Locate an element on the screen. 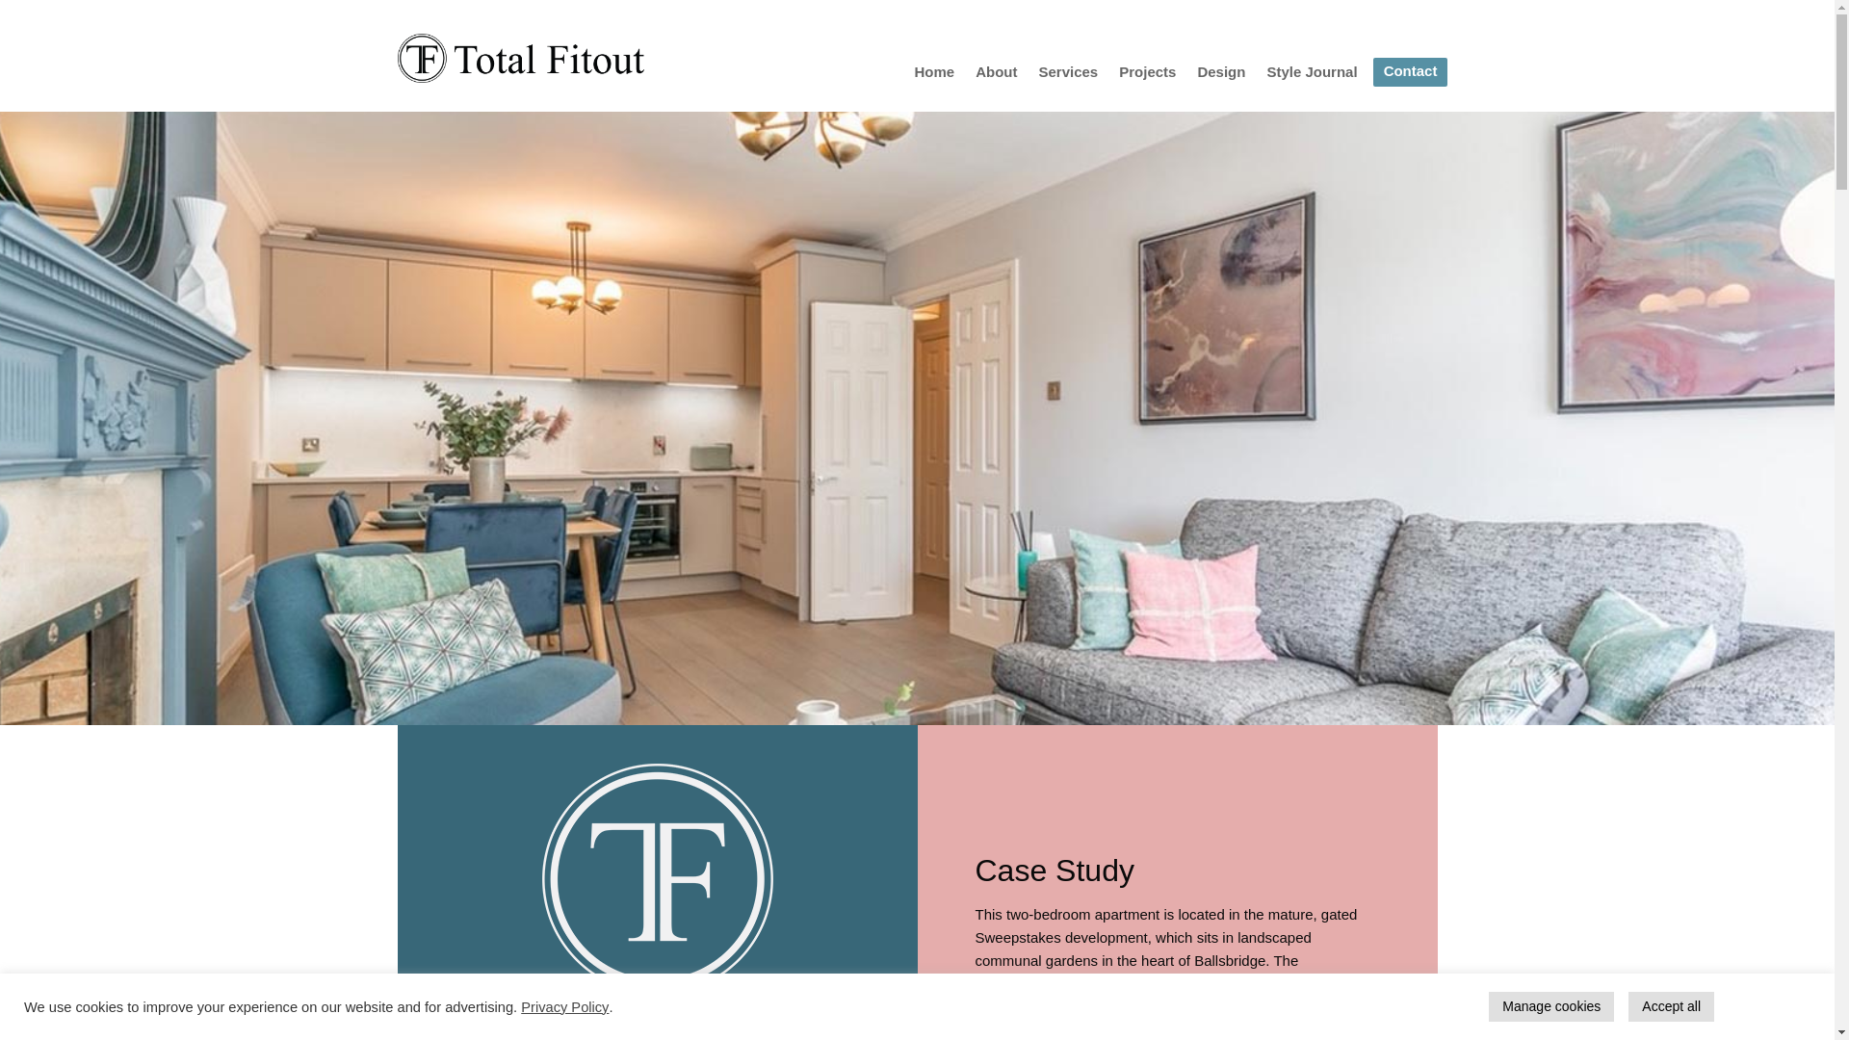 The image size is (1849, 1040). Design is located at coordinates (1220, 75).